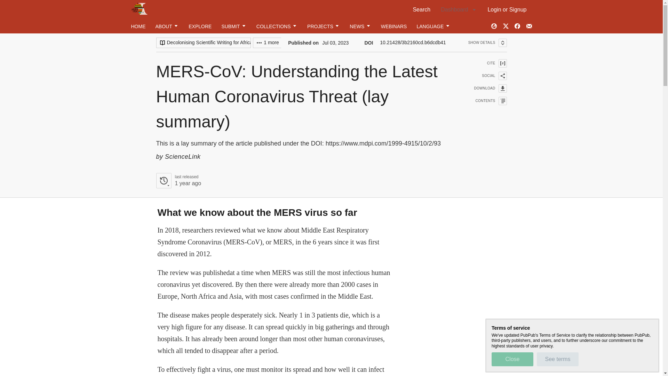  What do you see at coordinates (512, 359) in the screenshot?
I see `Close` at bounding box center [512, 359].